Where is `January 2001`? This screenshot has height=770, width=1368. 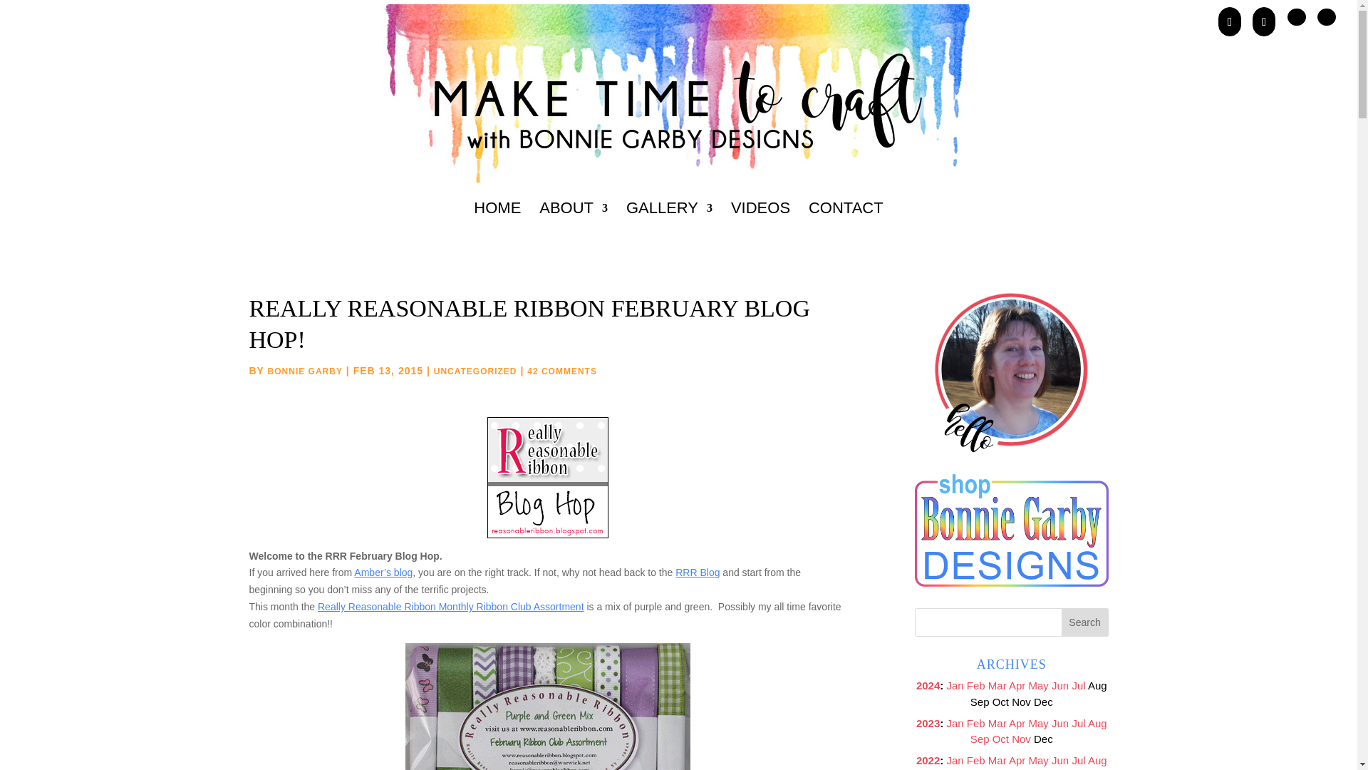 January 2001 is located at coordinates (955, 684).